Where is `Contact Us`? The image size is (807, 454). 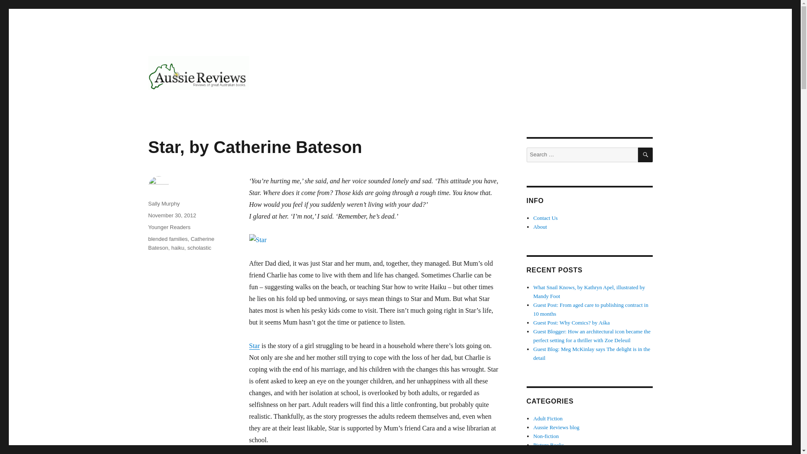
Contact Us is located at coordinates (546, 218).